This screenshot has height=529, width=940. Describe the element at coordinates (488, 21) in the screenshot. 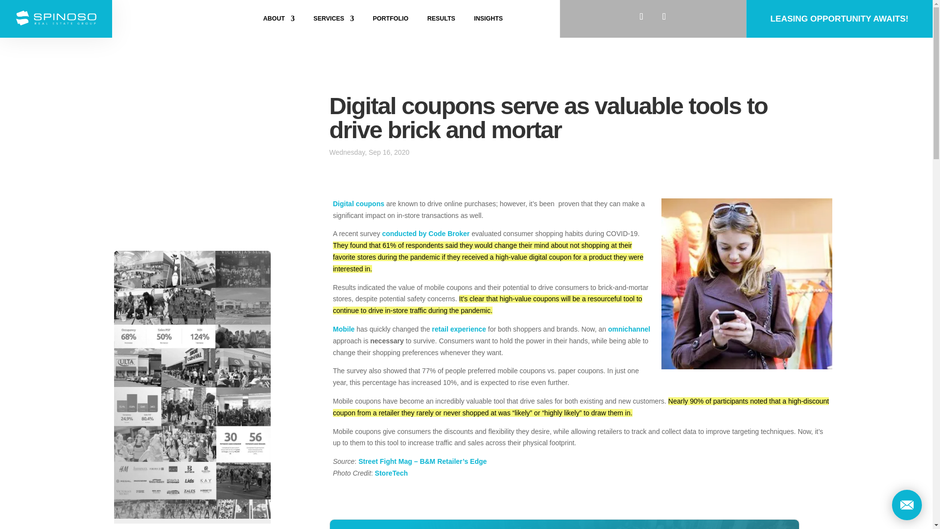

I see `INSIGHTS` at that location.